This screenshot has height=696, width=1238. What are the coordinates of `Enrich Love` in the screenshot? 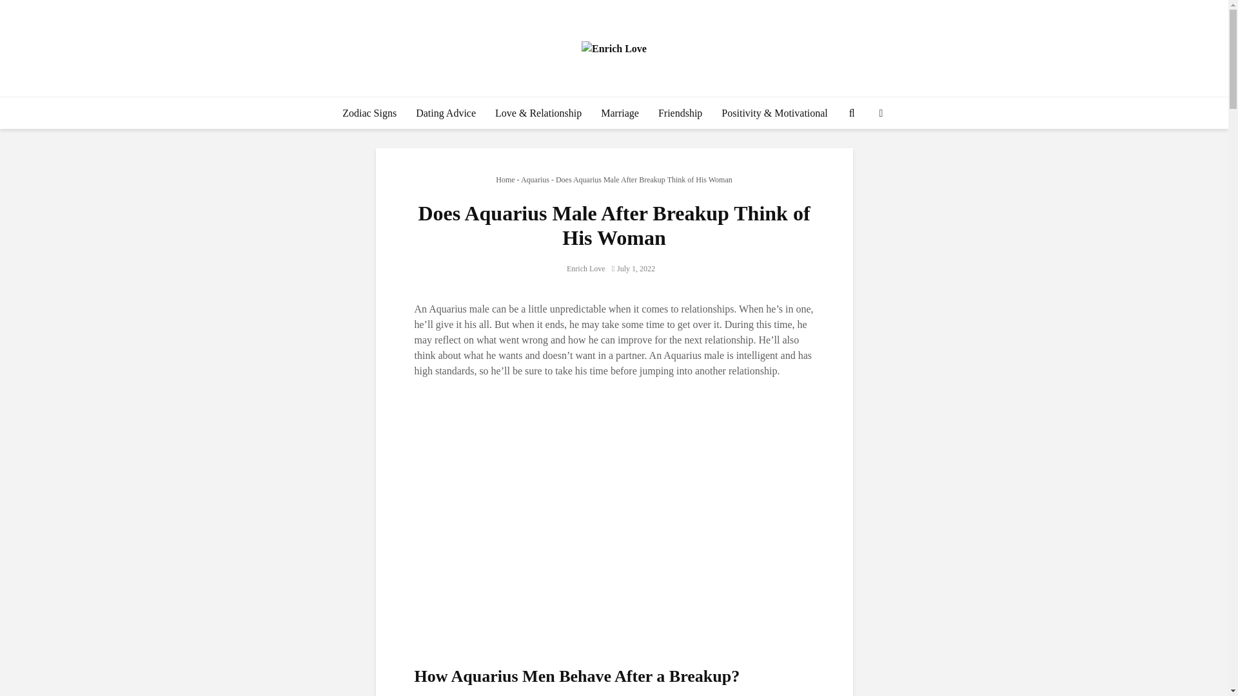 It's located at (585, 269).